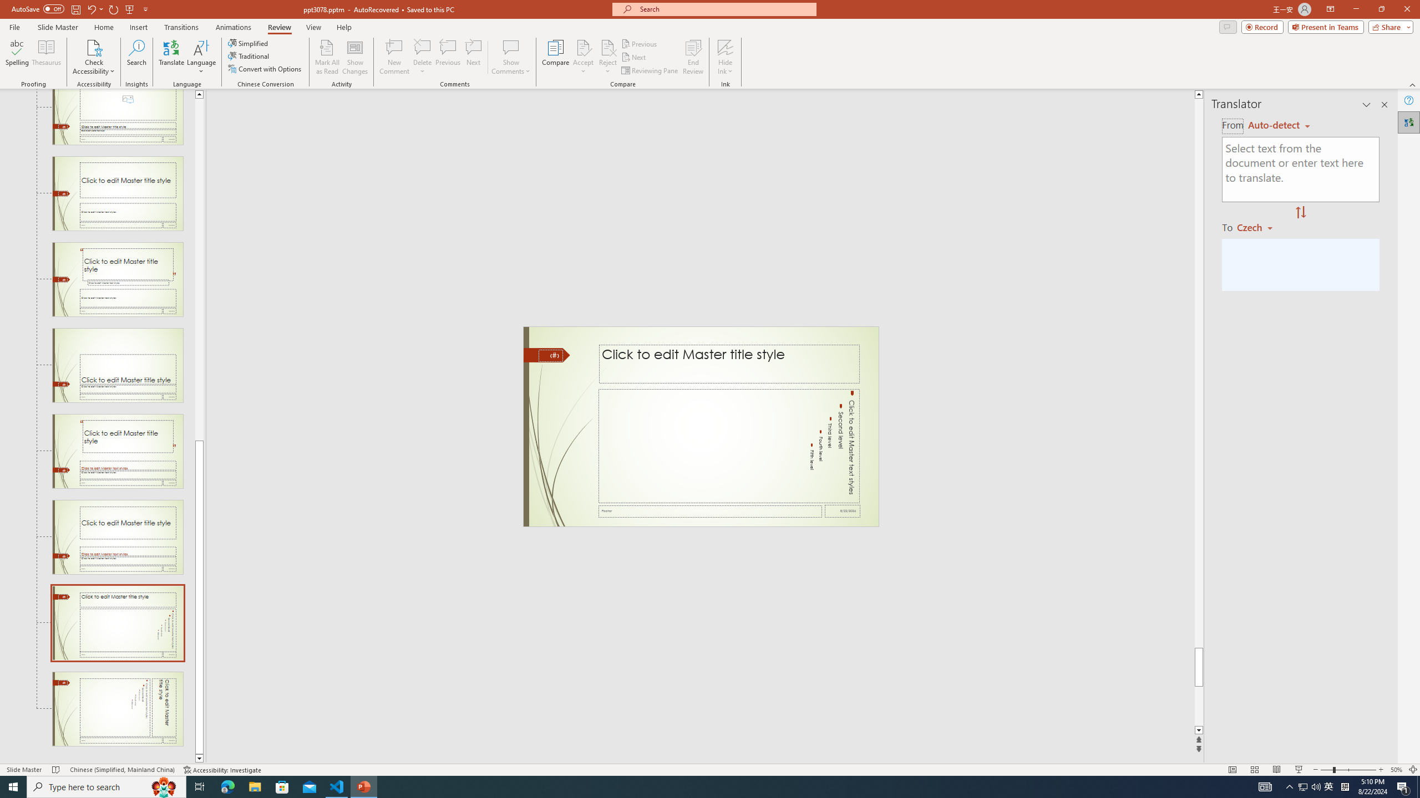 The image size is (1420, 798). Describe the element at coordinates (550, 355) in the screenshot. I see `Slide Number` at that location.